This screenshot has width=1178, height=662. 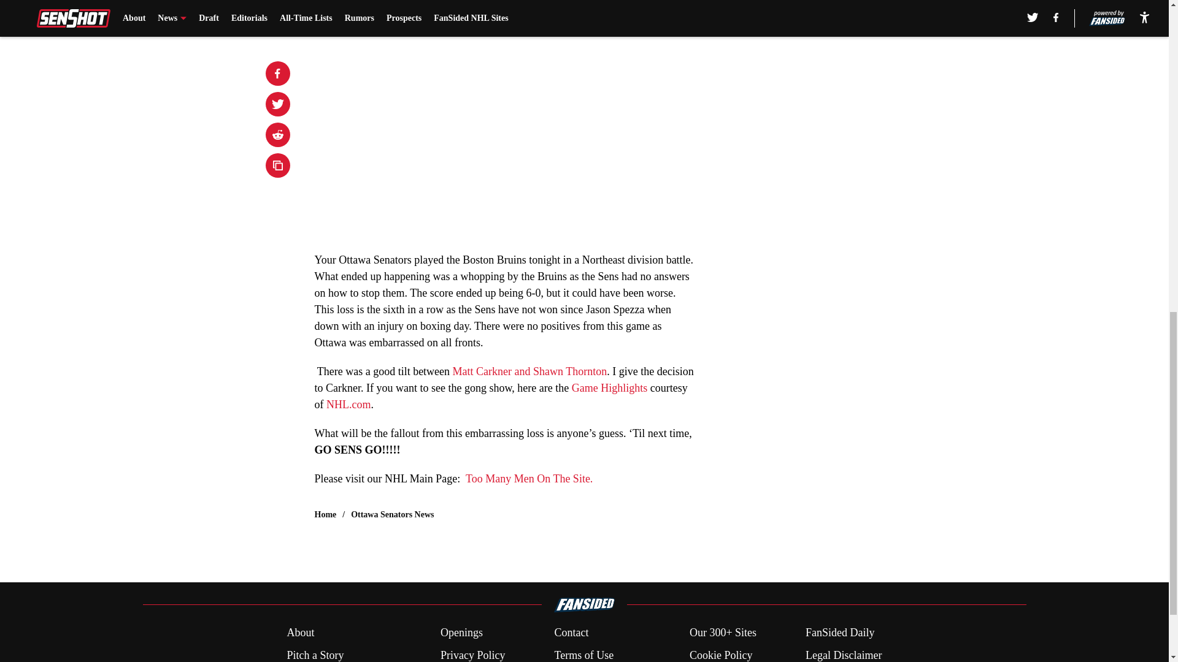 I want to click on Openings, so click(x=461, y=633).